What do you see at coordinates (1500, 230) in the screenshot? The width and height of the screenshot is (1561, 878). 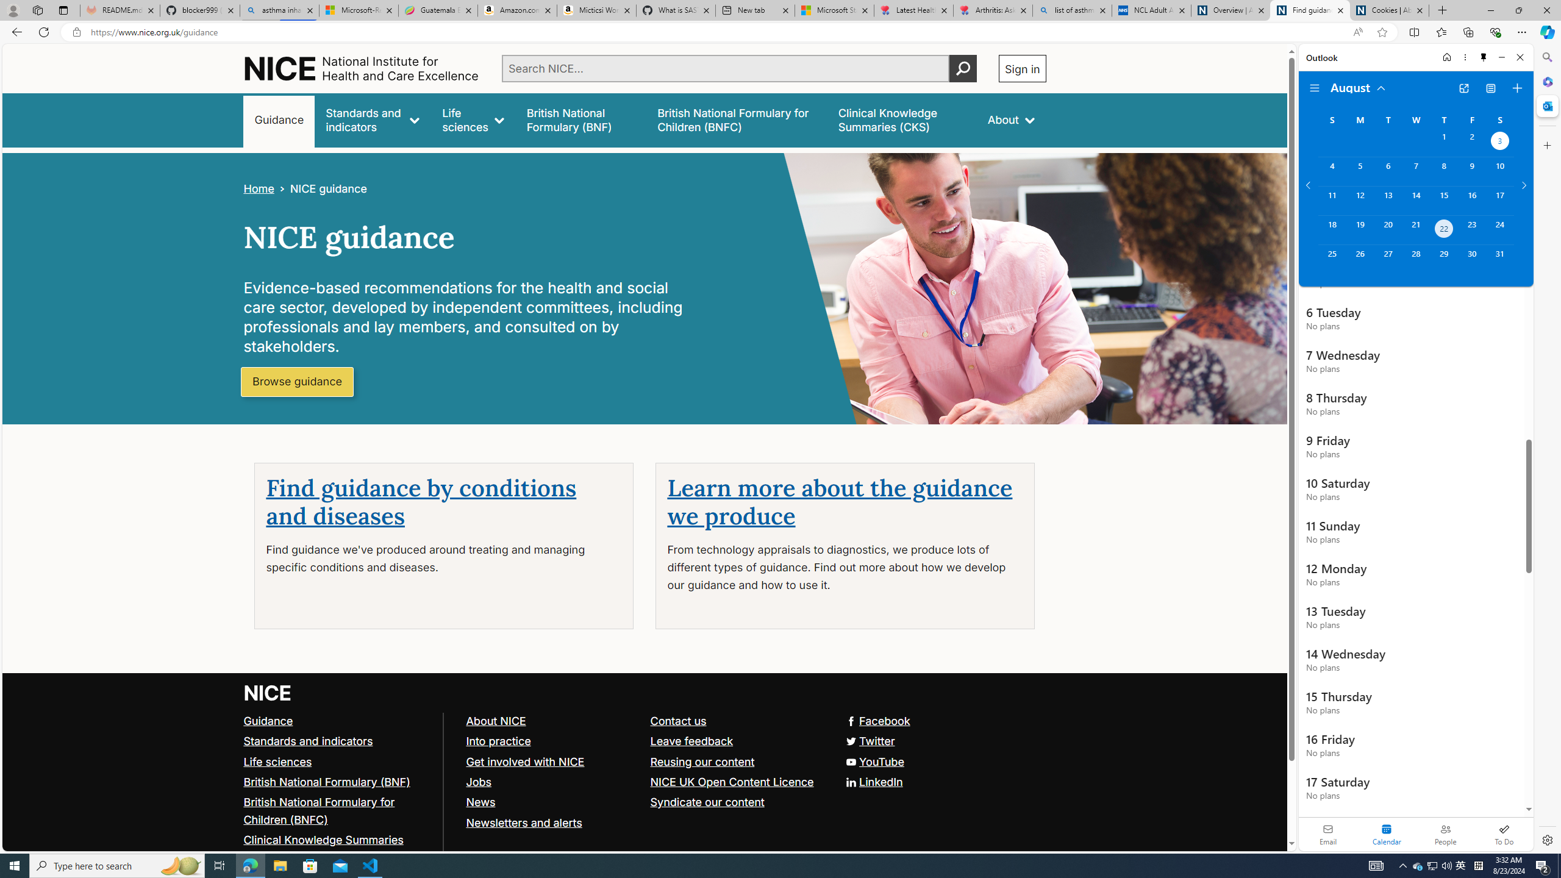 I see `Saturday, August 24, 2024. ` at bounding box center [1500, 230].